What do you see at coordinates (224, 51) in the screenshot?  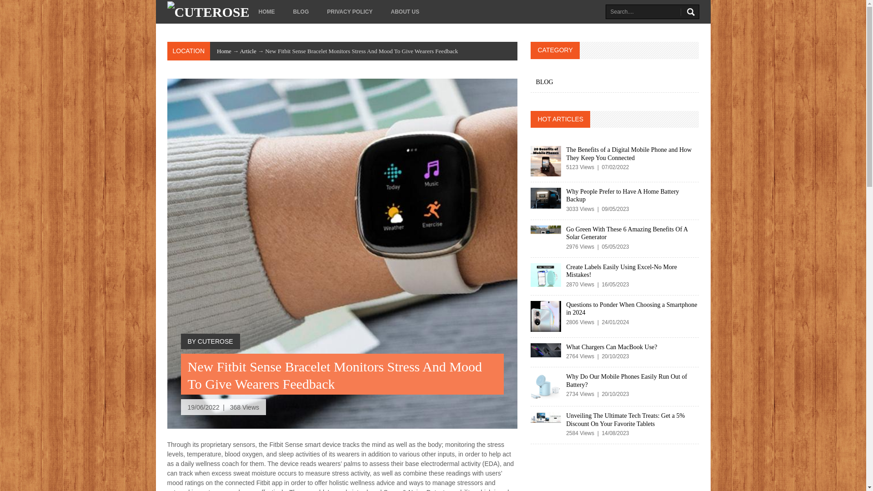 I see `Home` at bounding box center [224, 51].